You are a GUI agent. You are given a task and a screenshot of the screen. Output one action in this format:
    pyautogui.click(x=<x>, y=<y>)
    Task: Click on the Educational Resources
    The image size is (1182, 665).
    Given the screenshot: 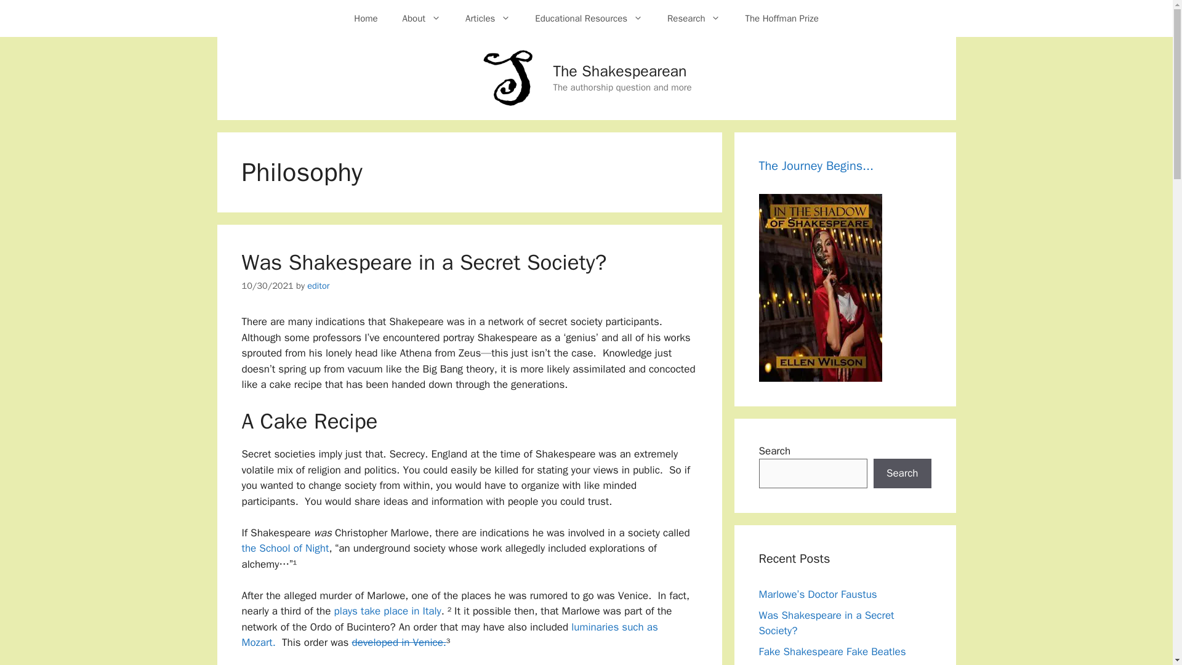 What is the action you would take?
    pyautogui.click(x=589, y=18)
    